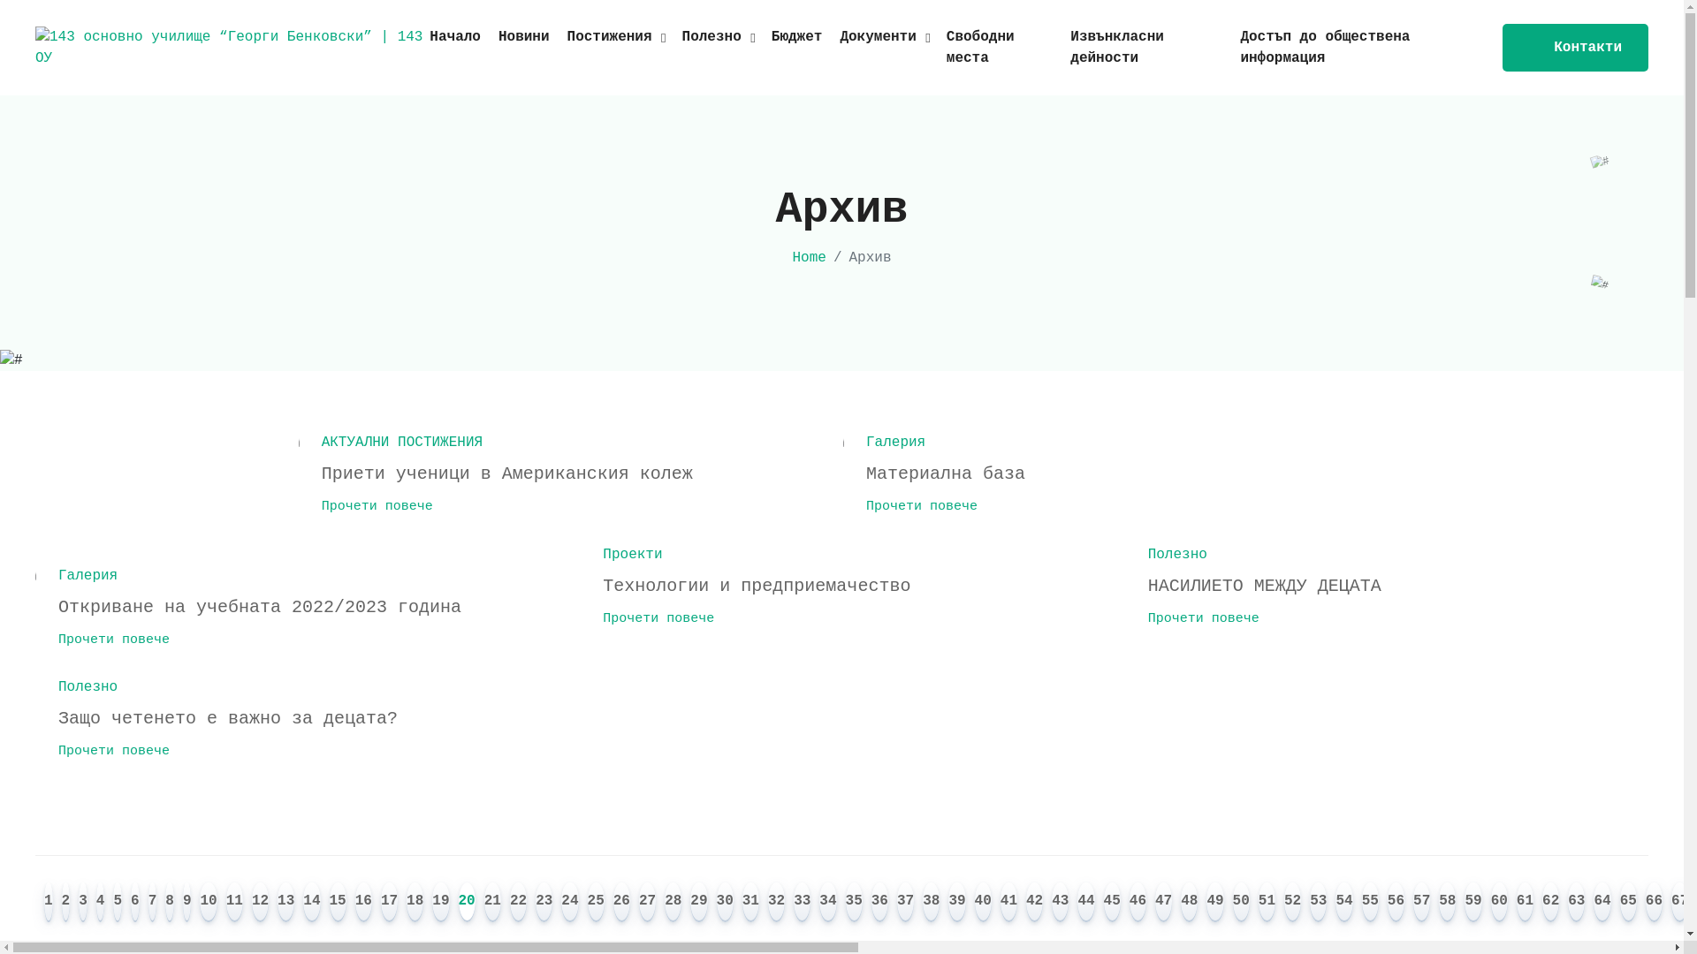 Image resolution: width=1697 pixels, height=954 pixels. What do you see at coordinates (725, 903) in the screenshot?
I see `30` at bounding box center [725, 903].